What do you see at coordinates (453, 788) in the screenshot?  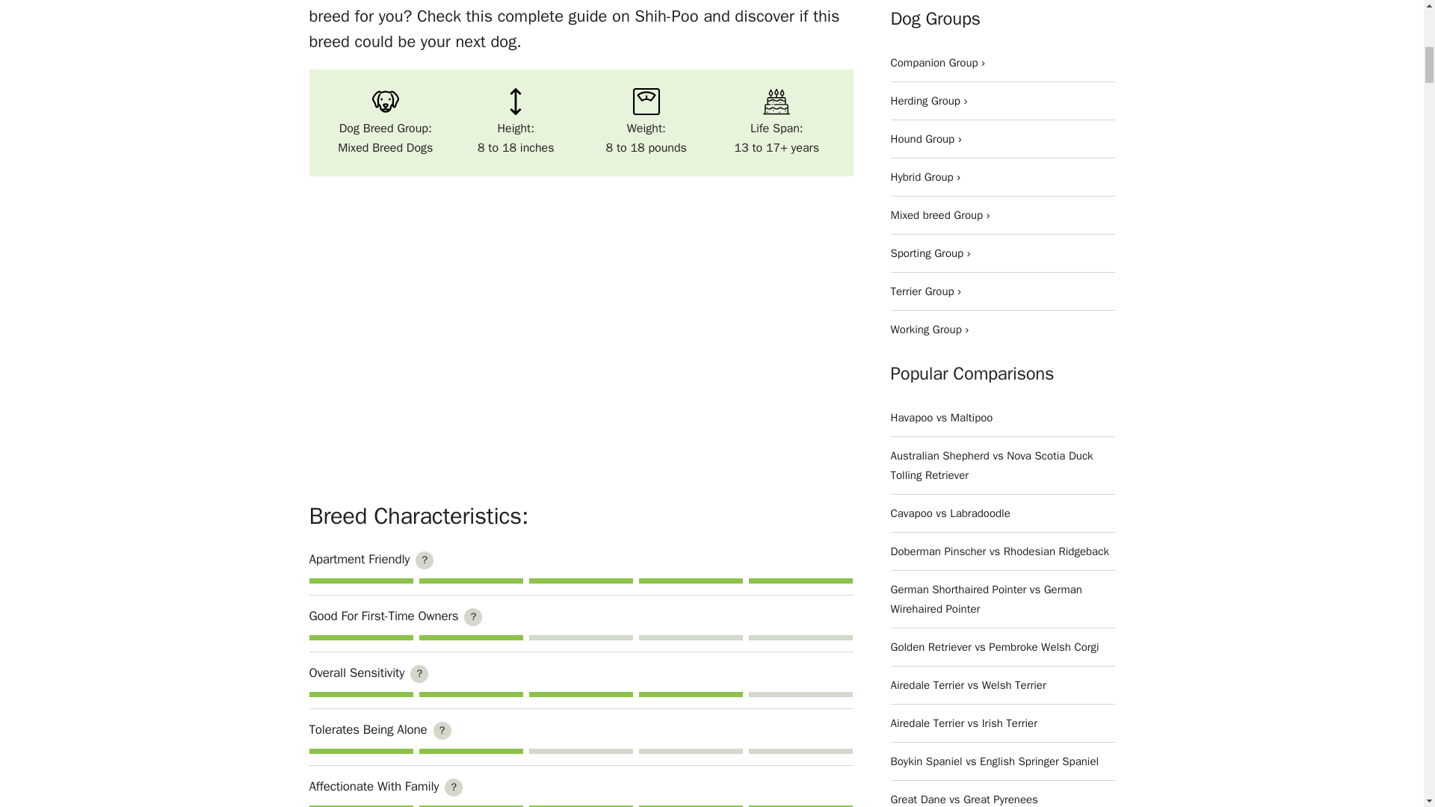 I see `?` at bounding box center [453, 788].